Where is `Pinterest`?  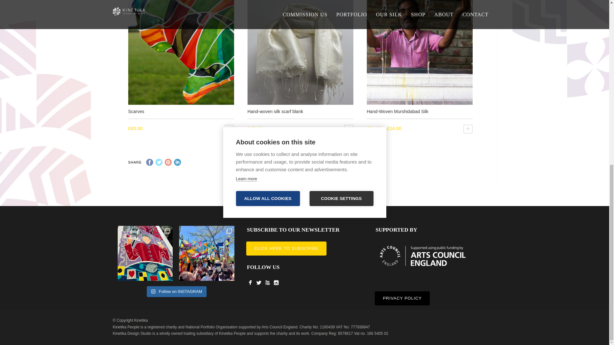 Pinterest is located at coordinates (168, 162).